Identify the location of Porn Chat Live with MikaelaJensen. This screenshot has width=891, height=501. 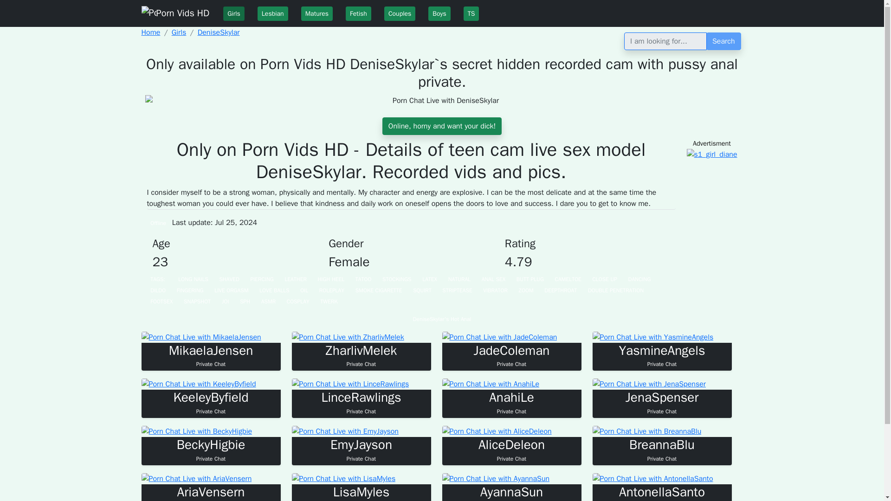
(200, 337).